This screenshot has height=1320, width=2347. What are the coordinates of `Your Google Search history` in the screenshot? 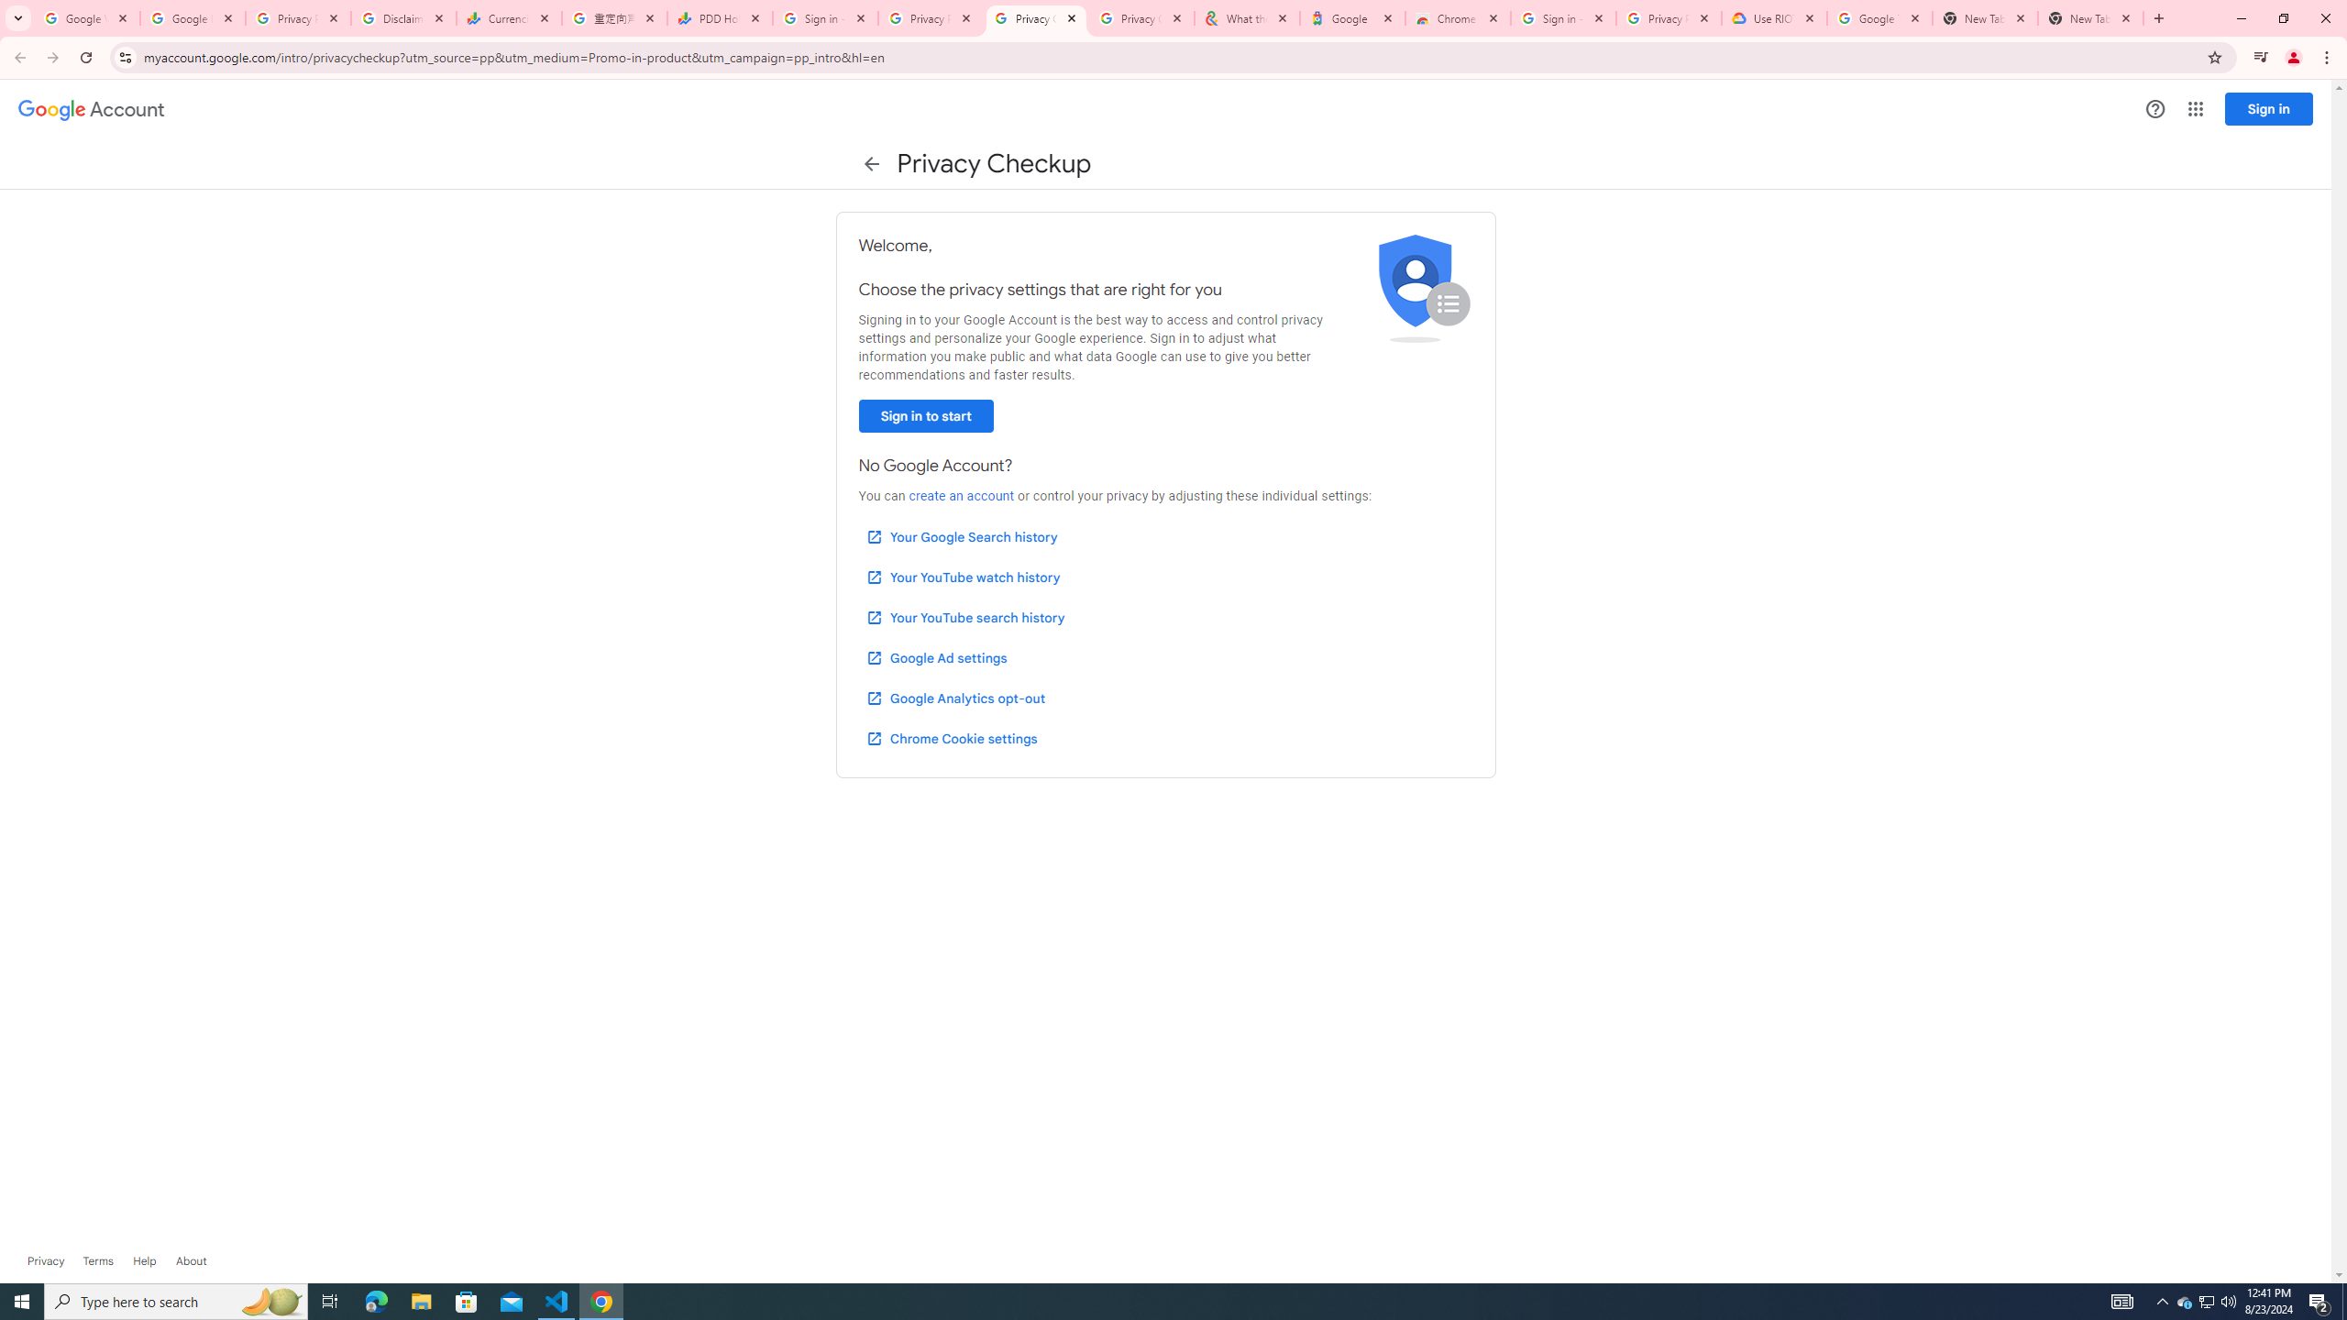 It's located at (962, 536).